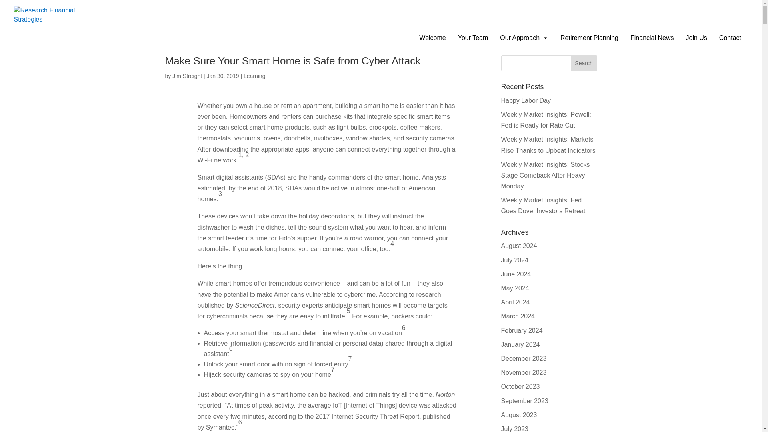 The image size is (768, 432). Describe the element at coordinates (254, 76) in the screenshot. I see `Learning` at that location.